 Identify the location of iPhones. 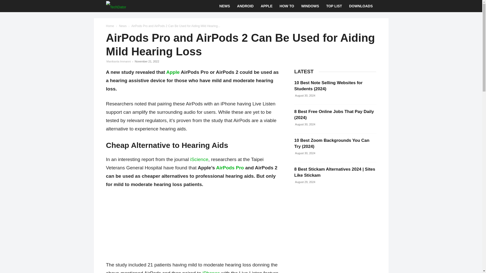
(211, 272).